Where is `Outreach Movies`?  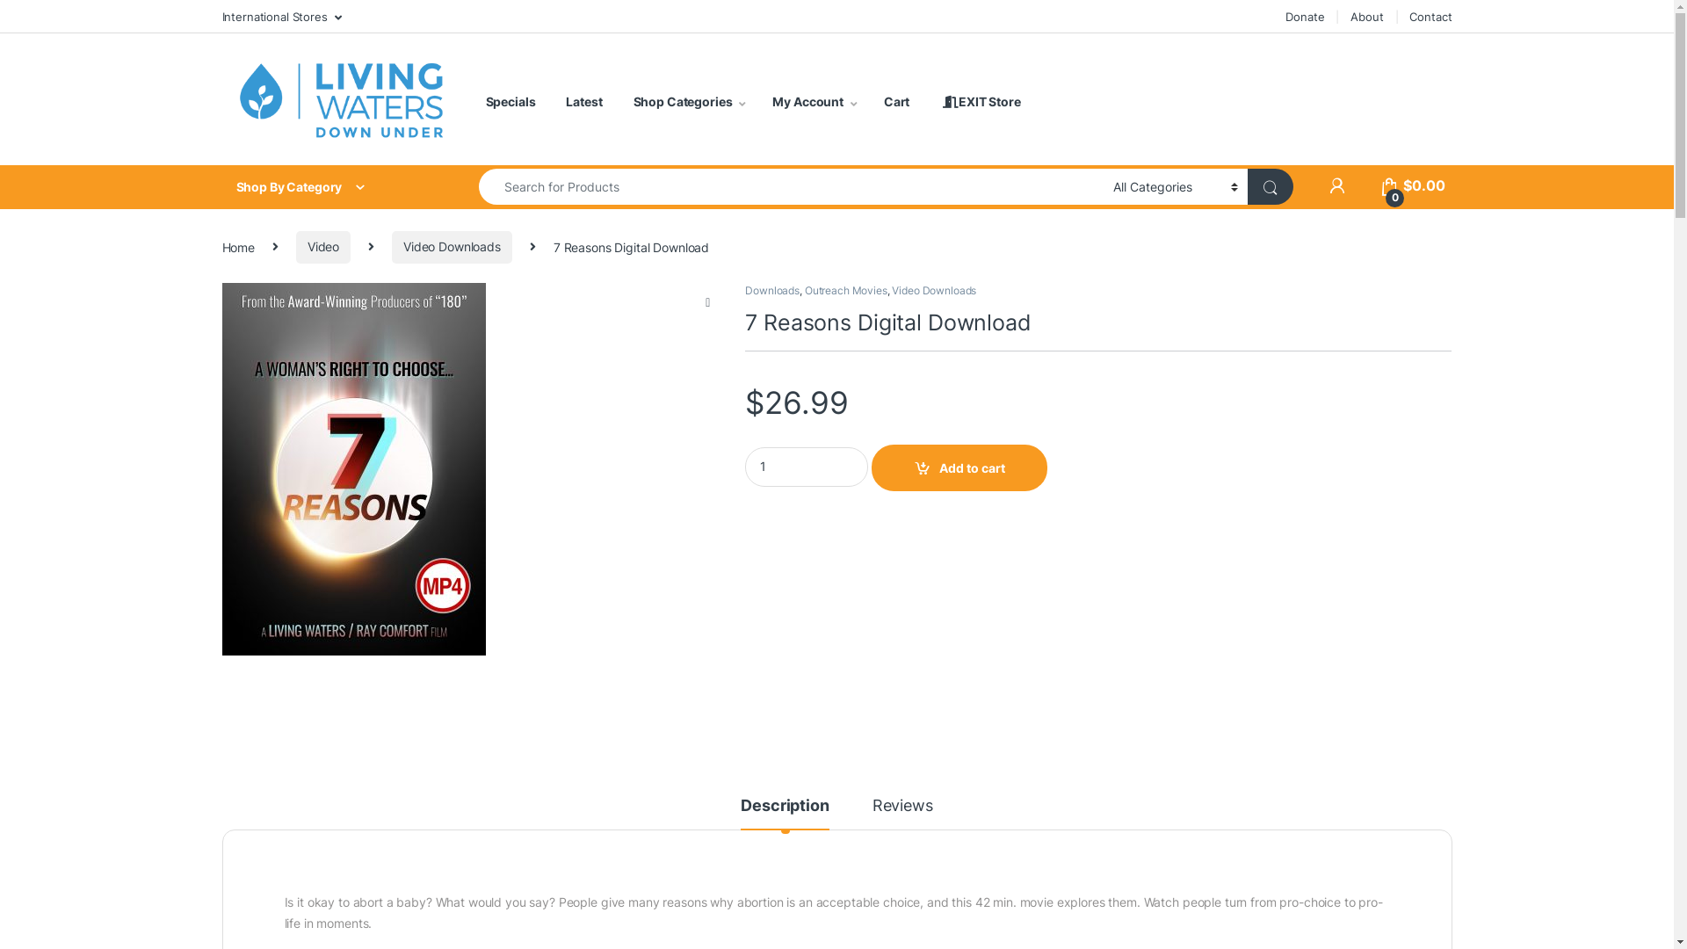
Outreach Movies is located at coordinates (845, 290).